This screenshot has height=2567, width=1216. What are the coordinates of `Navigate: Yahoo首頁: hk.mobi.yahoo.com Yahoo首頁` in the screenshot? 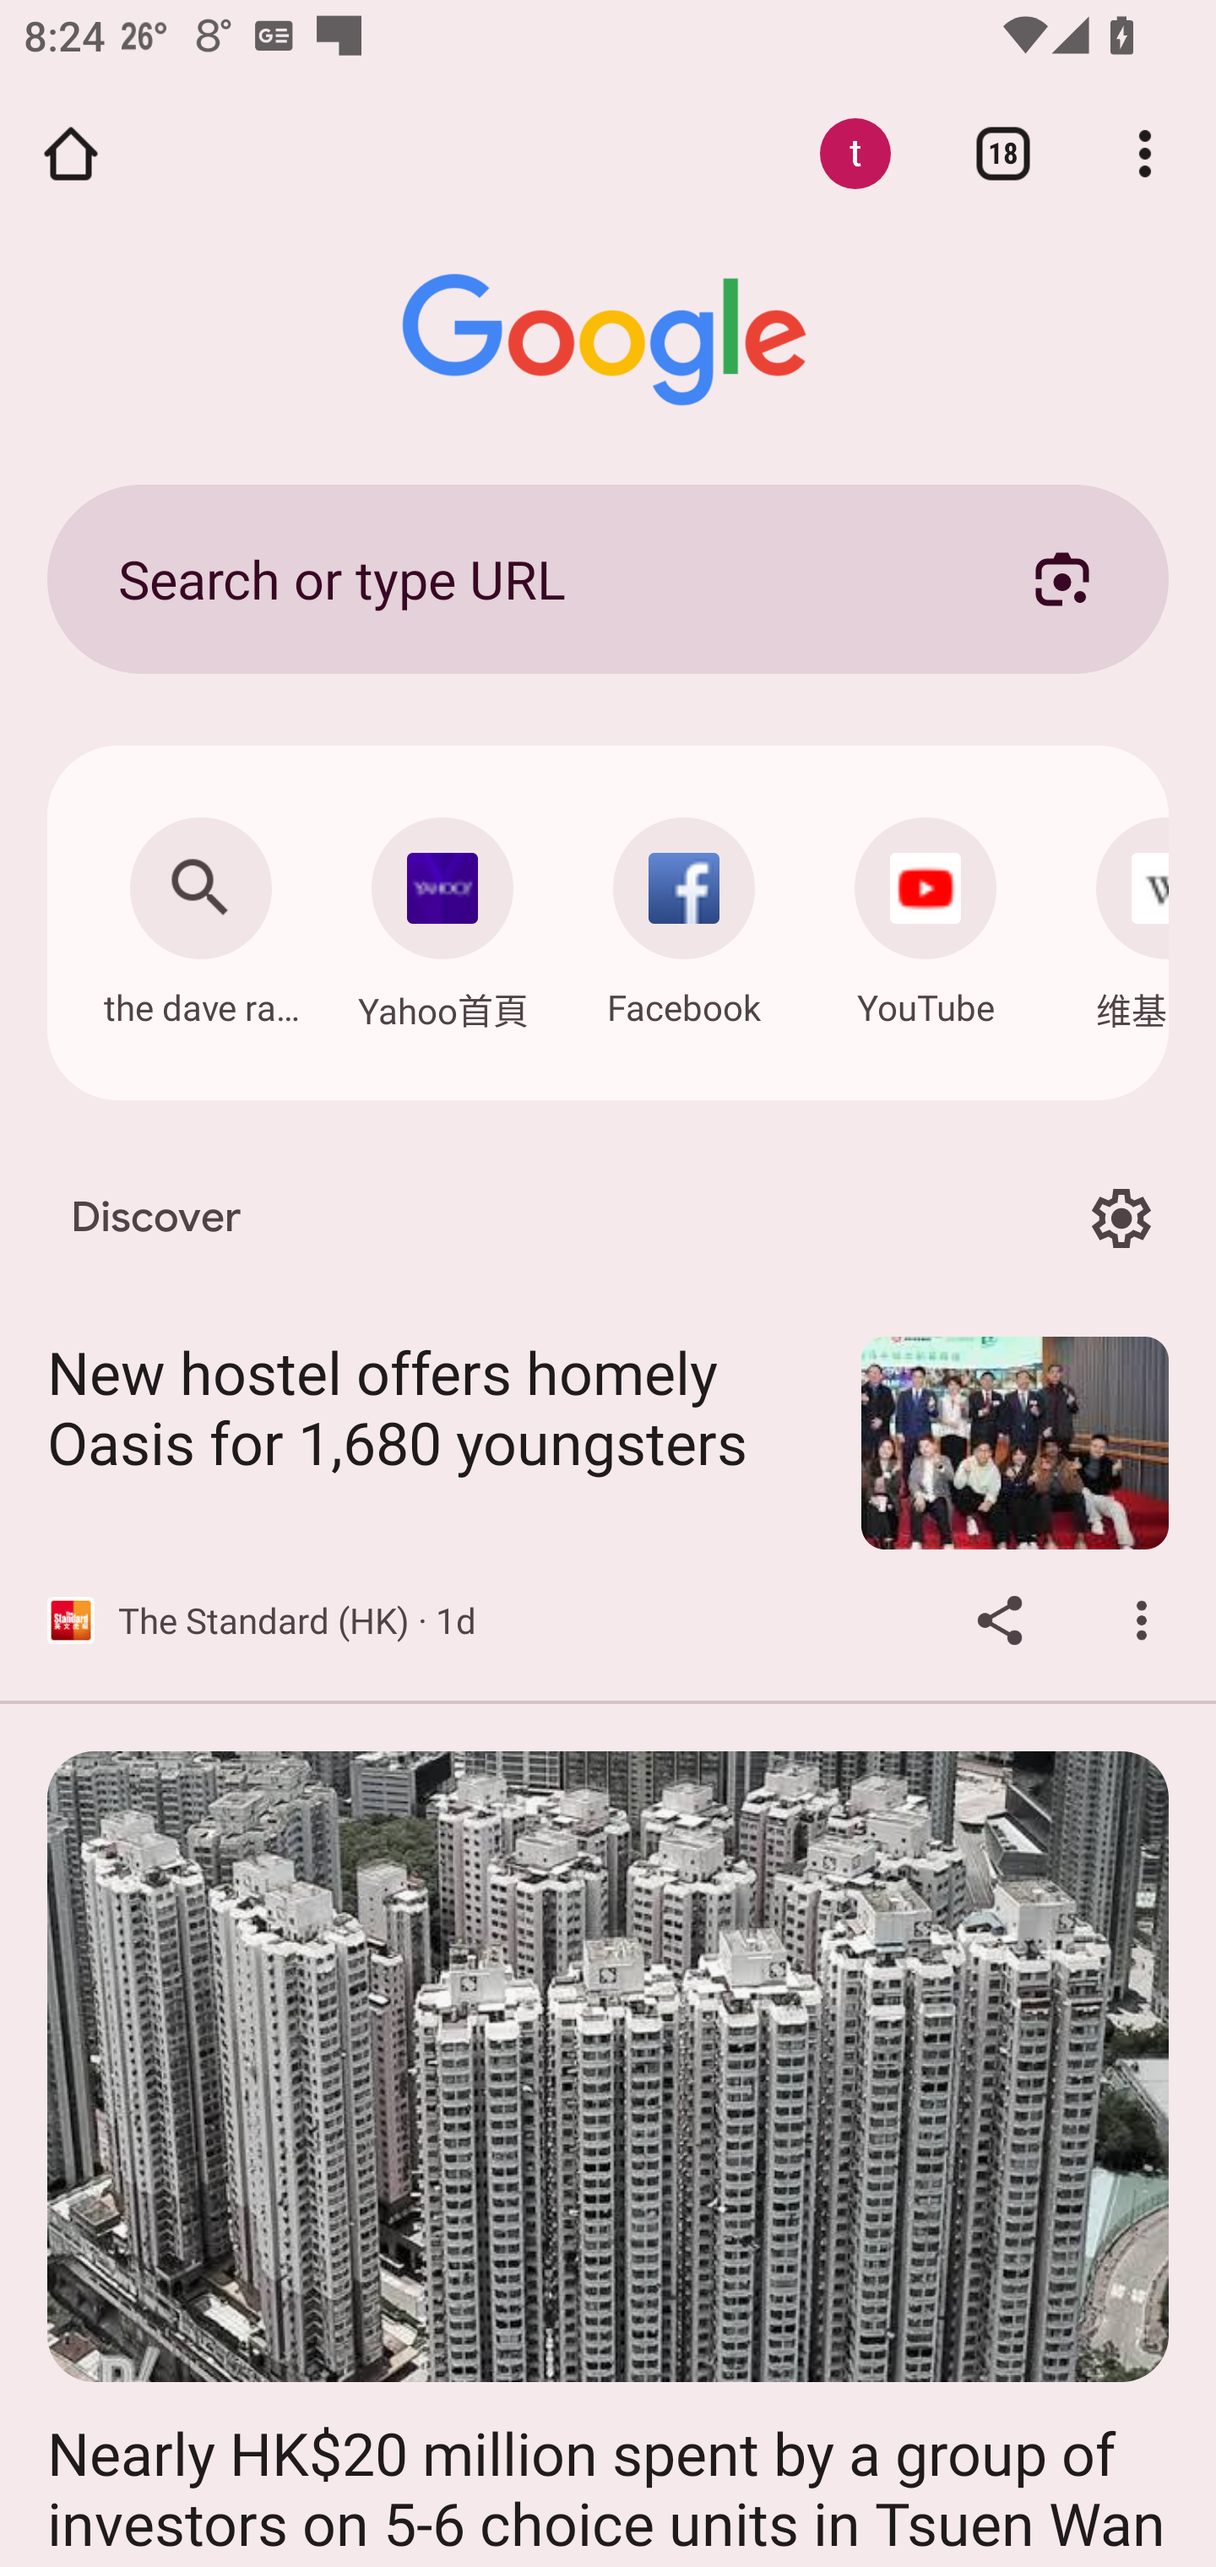 It's located at (442, 915).